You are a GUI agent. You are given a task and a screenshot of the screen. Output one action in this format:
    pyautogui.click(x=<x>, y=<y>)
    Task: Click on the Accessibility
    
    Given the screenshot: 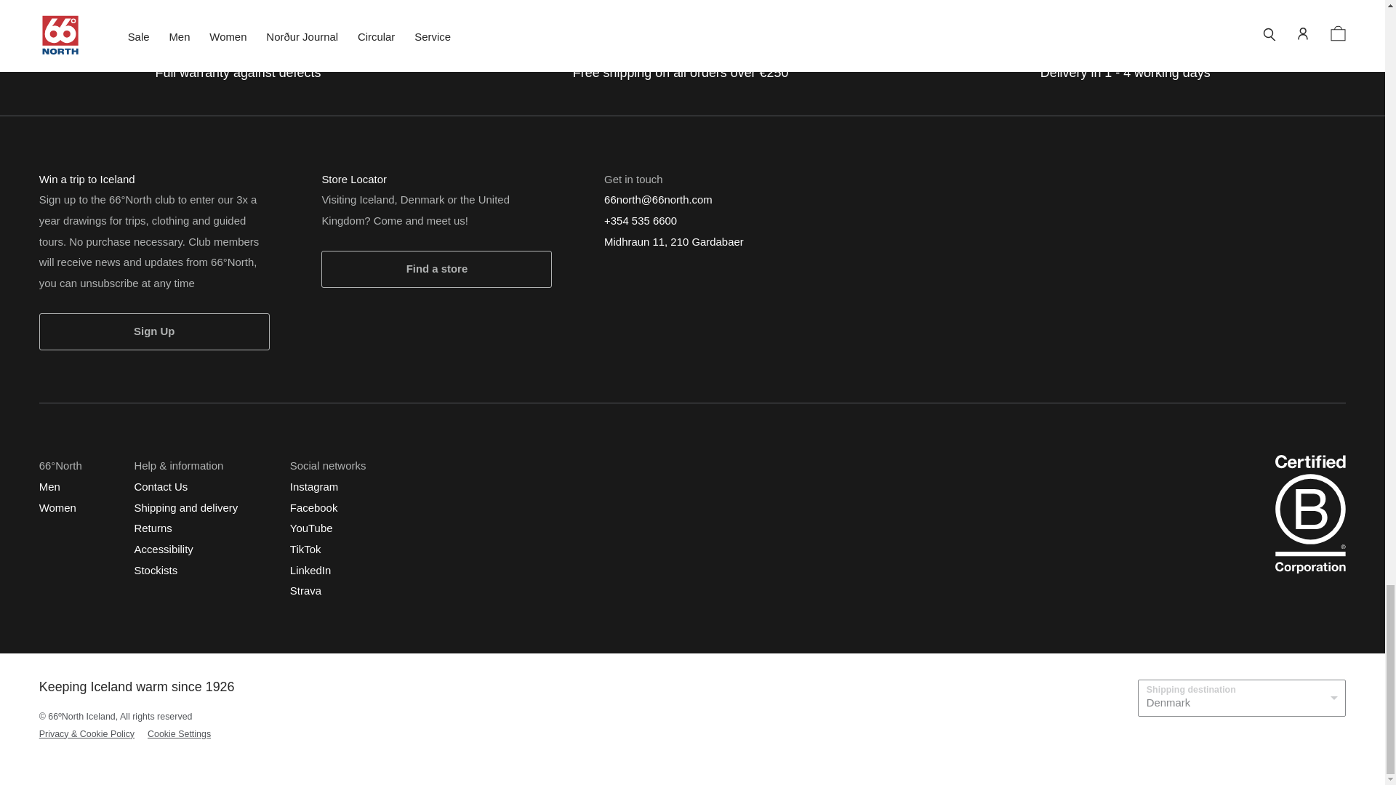 What is the action you would take?
    pyautogui.click(x=163, y=549)
    